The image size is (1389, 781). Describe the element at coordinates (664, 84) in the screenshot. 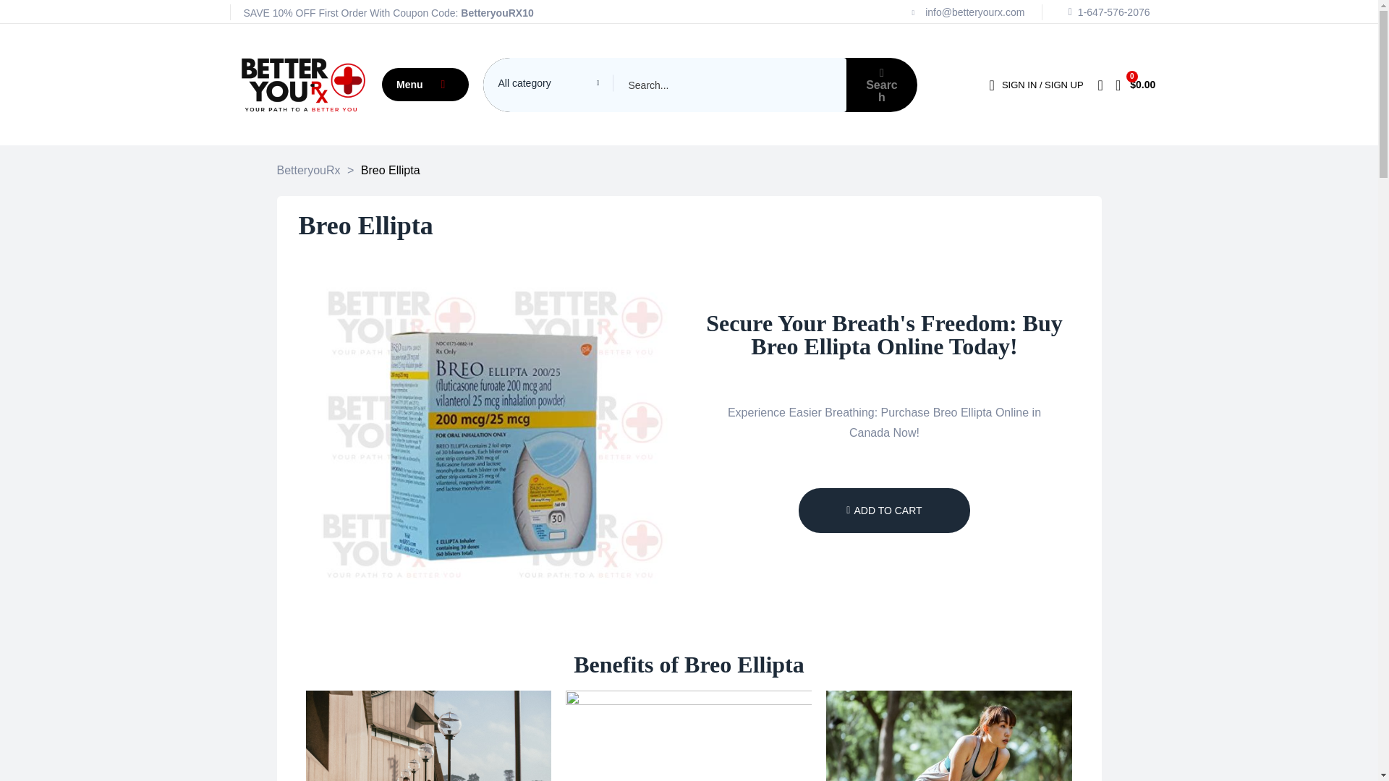

I see `Search` at that location.